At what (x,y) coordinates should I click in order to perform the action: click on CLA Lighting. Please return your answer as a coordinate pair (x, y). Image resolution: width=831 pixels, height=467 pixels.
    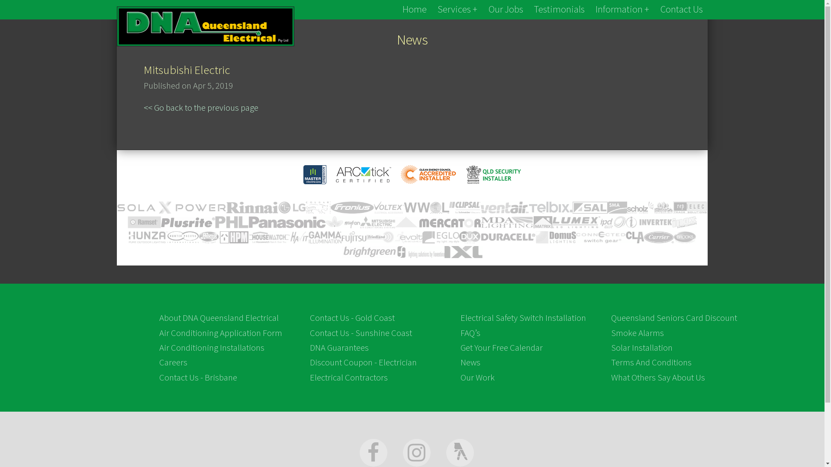
    Looking at the image, I should click on (635, 237).